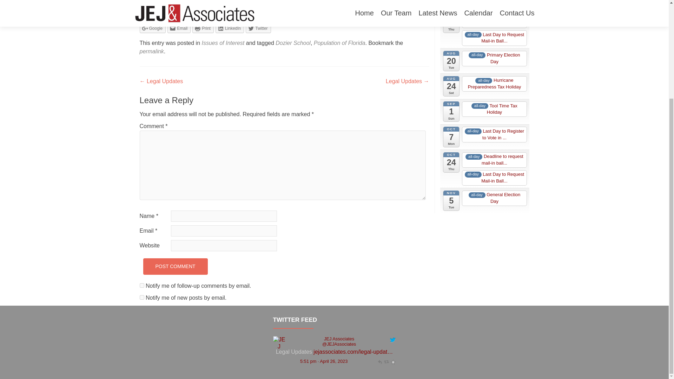  Describe the element at coordinates (258, 28) in the screenshot. I see `Click to share on Twitter` at that location.